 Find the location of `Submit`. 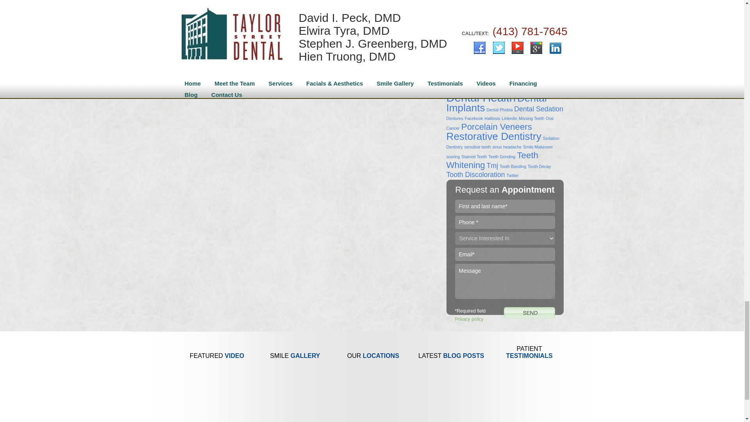

Submit is located at coordinates (529, 313).